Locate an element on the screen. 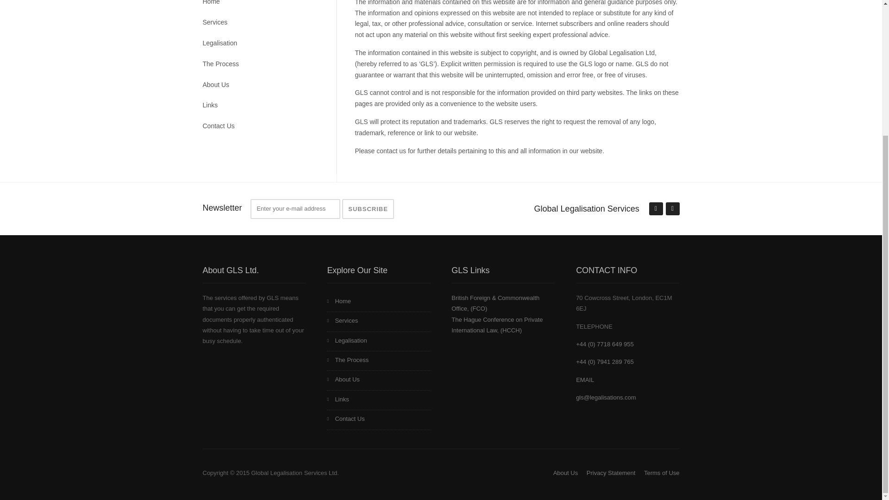 This screenshot has width=889, height=500. About Us is located at coordinates (379, 381).